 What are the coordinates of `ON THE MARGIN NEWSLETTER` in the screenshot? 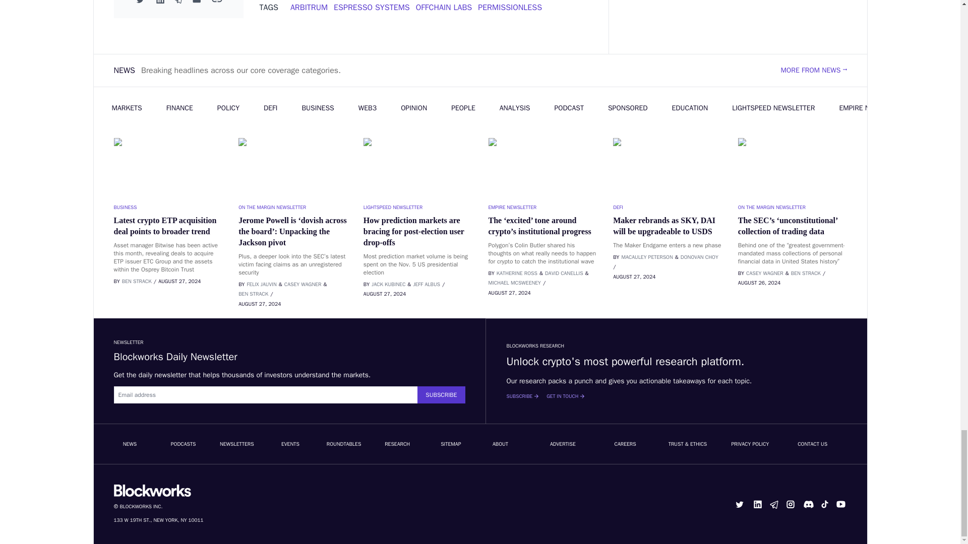 It's located at (793, 207).